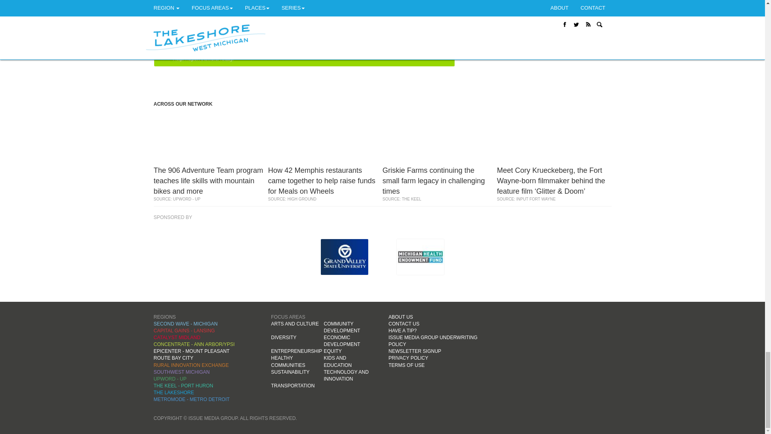 The height and width of the screenshot is (434, 771). I want to click on MHEF, so click(420, 257).